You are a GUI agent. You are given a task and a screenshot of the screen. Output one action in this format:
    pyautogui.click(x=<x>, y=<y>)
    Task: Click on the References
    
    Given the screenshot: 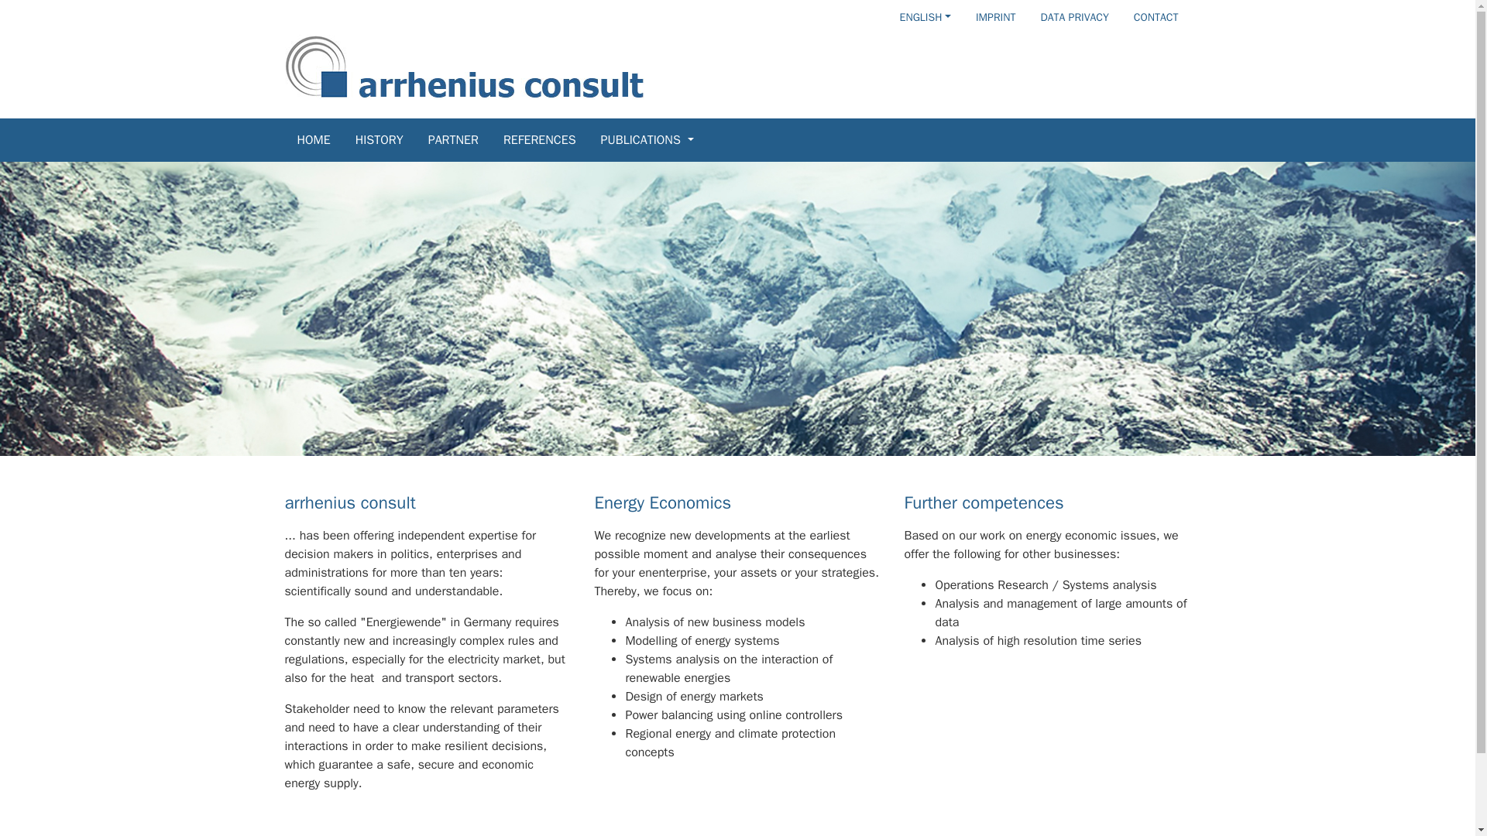 What is the action you would take?
    pyautogui.click(x=551, y=139)
    